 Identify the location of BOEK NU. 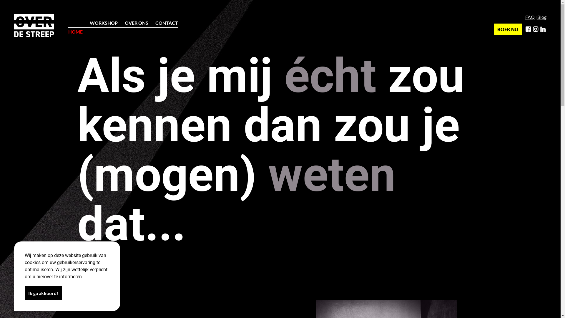
(508, 29).